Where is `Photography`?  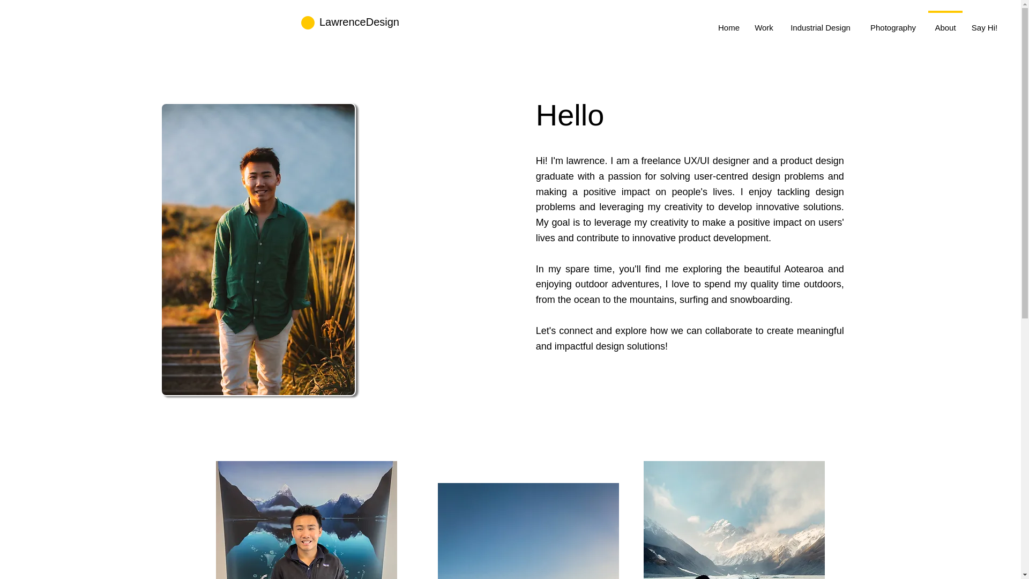 Photography is located at coordinates (893, 23).